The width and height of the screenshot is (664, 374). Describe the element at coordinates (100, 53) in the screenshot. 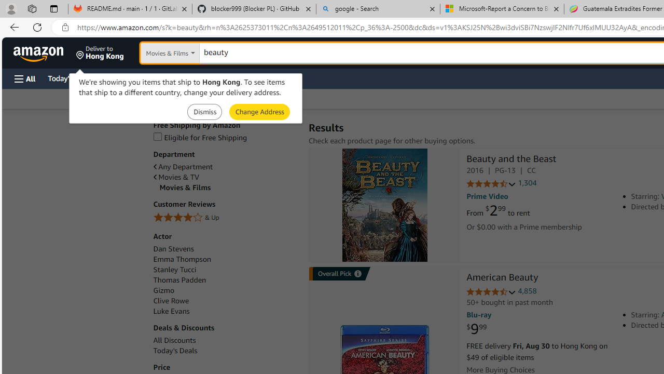

I see `Deliver to Hong Kong` at that location.